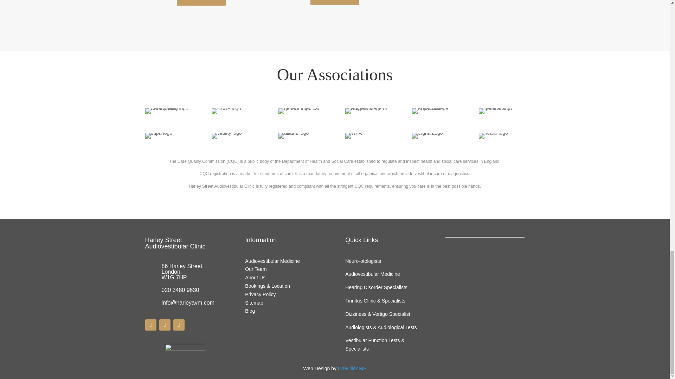 The width and height of the screenshot is (675, 379). I want to click on Care Quality Commission logo, so click(167, 111).